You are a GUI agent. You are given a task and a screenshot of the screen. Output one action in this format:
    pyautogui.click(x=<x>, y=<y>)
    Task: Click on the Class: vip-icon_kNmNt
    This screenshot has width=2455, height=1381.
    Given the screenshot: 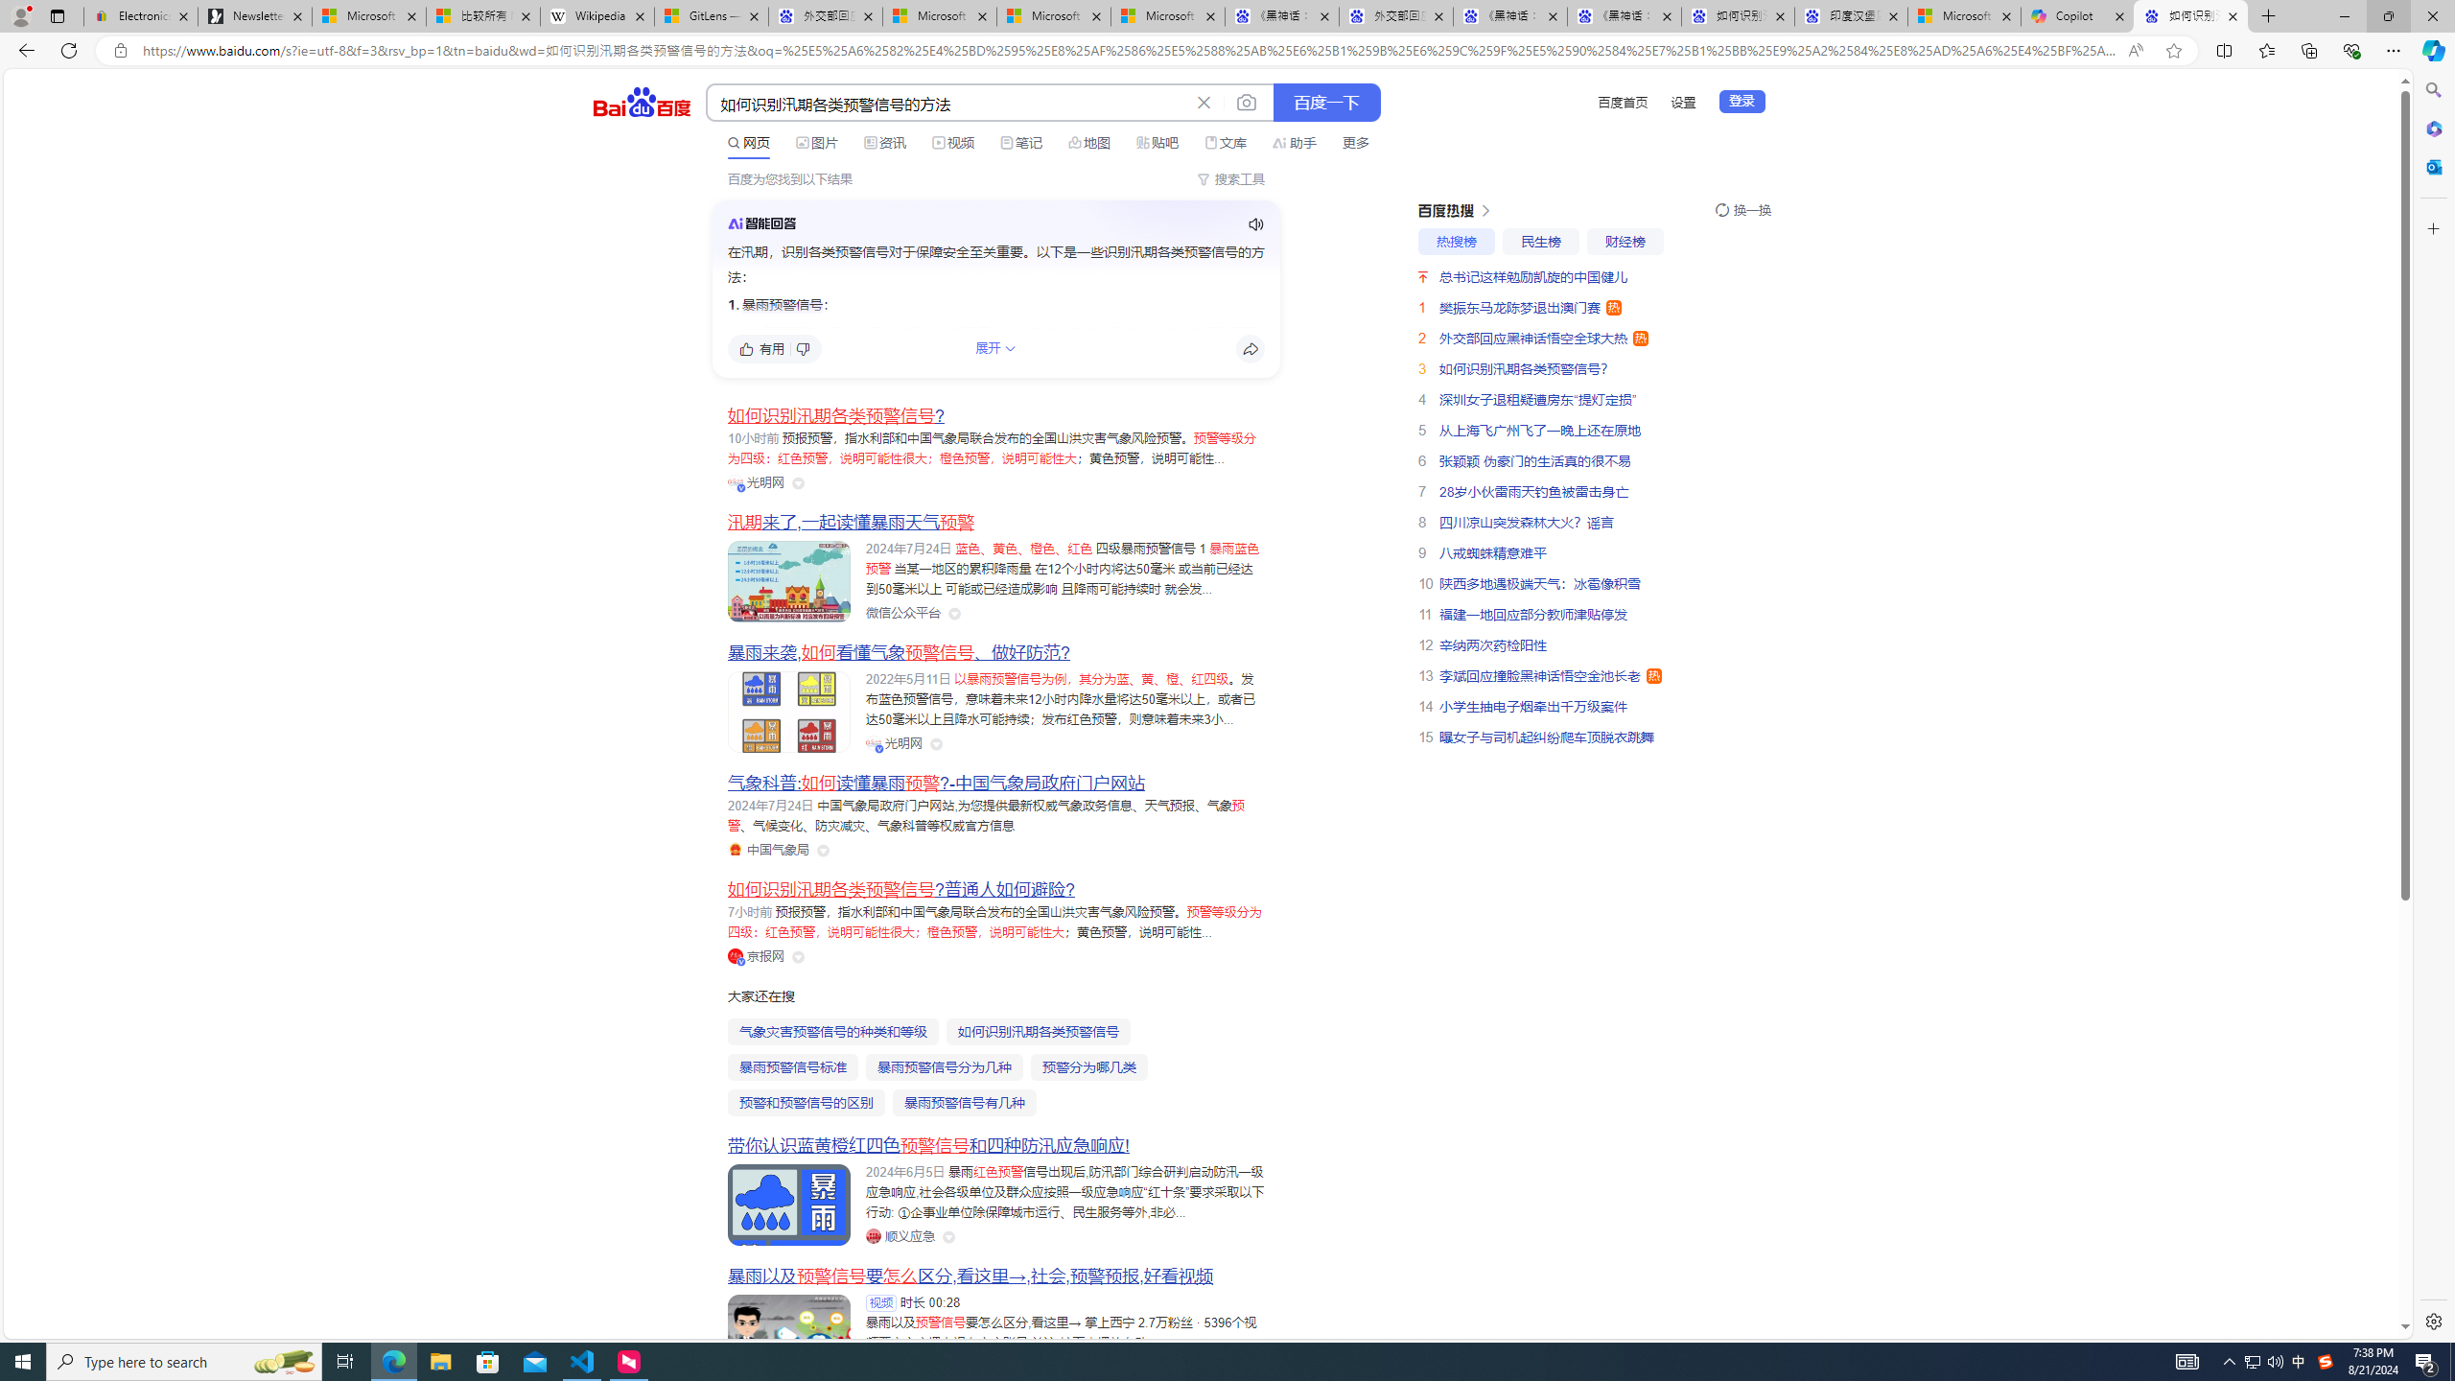 What is the action you would take?
    pyautogui.click(x=741, y=961)
    